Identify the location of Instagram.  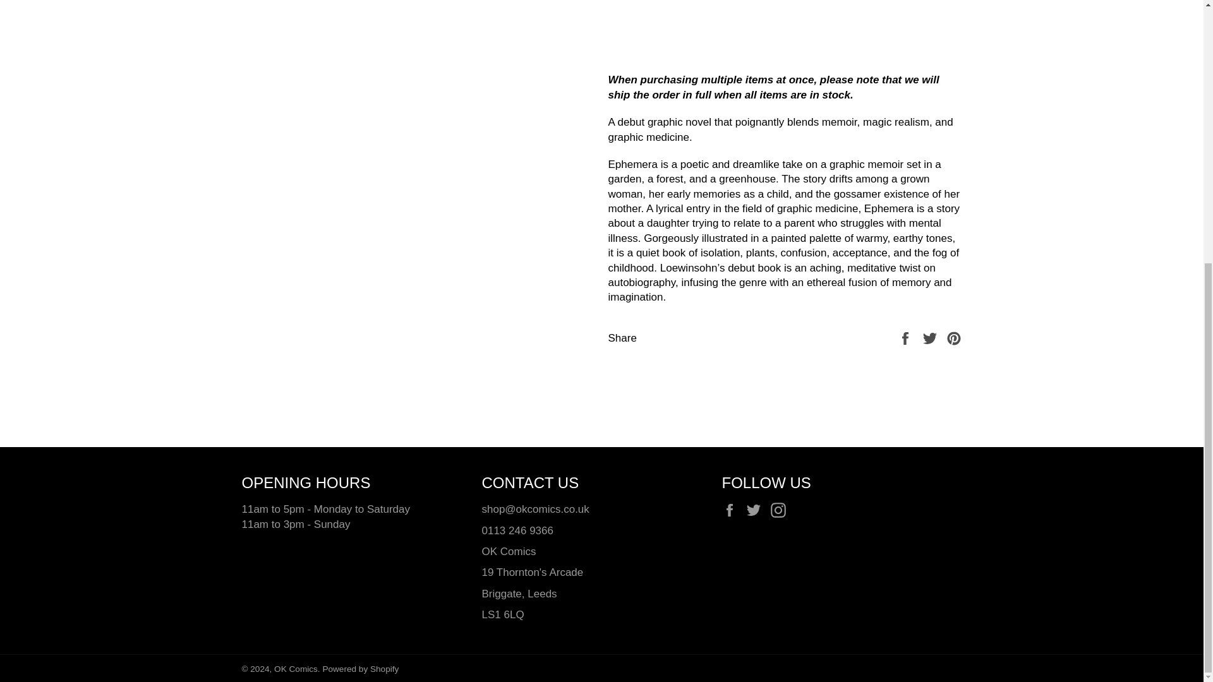
(781, 509).